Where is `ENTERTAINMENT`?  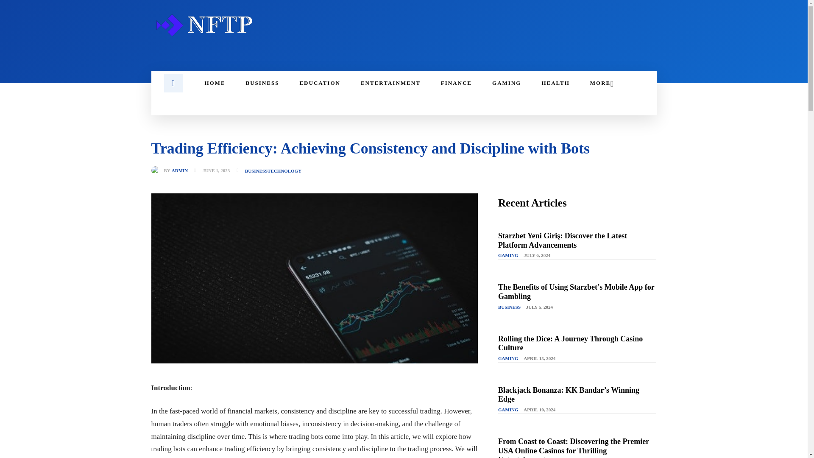
ENTERTAINMENT is located at coordinates (390, 83).